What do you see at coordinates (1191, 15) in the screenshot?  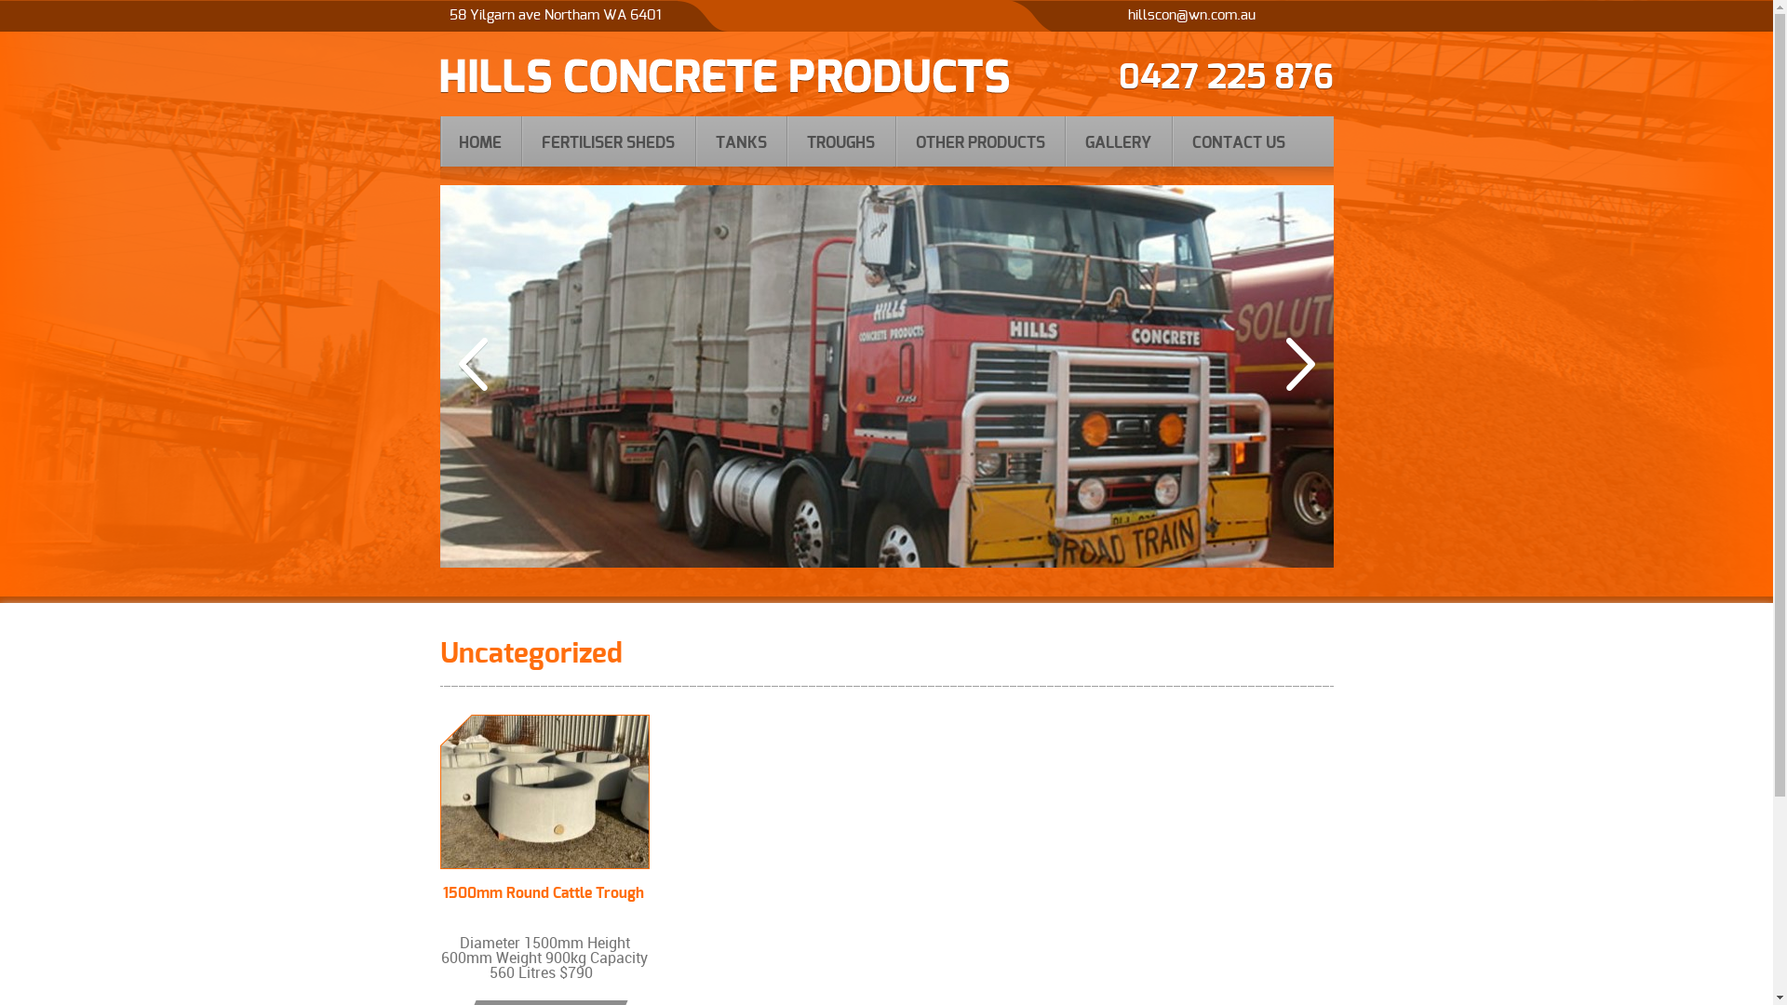 I see `hillscon@wn.com.au` at bounding box center [1191, 15].